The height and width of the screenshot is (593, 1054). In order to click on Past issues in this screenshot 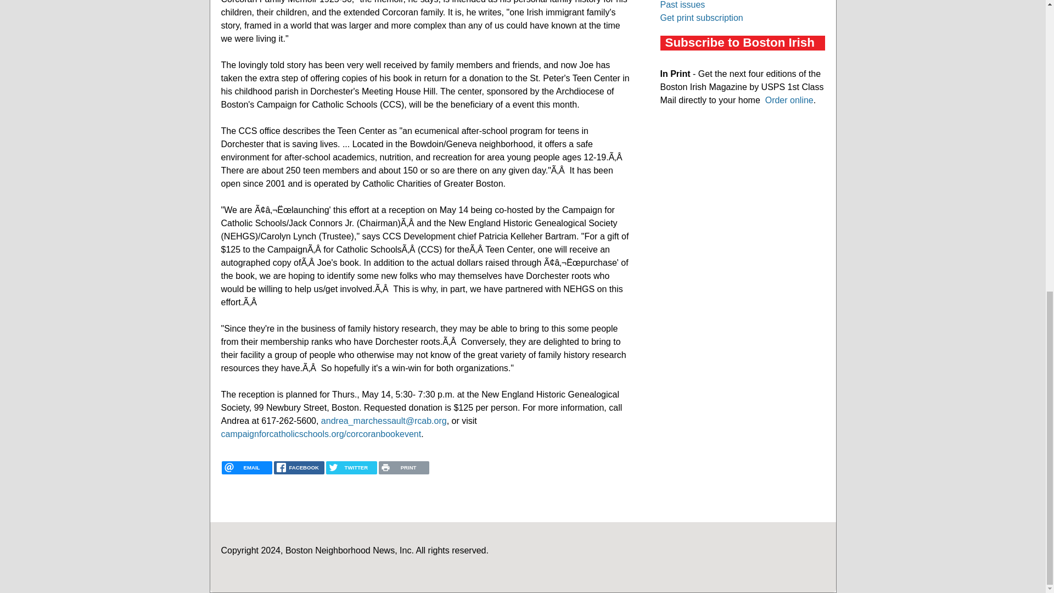, I will do `click(682, 4)`.